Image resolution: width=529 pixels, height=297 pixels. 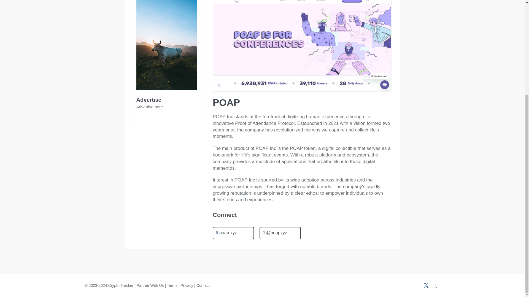 I want to click on poap.xyz, so click(x=233, y=233).